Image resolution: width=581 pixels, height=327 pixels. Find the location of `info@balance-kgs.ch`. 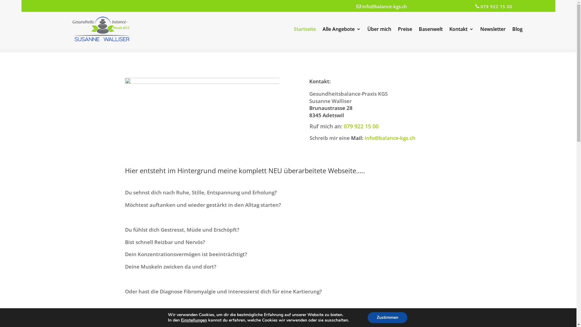

info@balance-kgs.ch is located at coordinates (385, 6).